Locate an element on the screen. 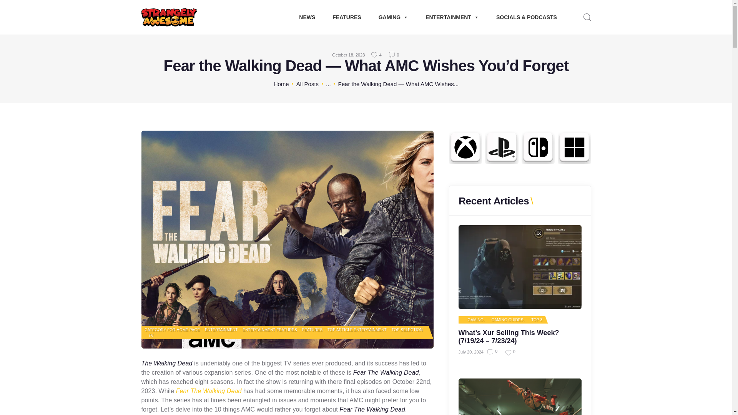 The image size is (738, 415). View all posts in Entertainment Features is located at coordinates (269, 330).